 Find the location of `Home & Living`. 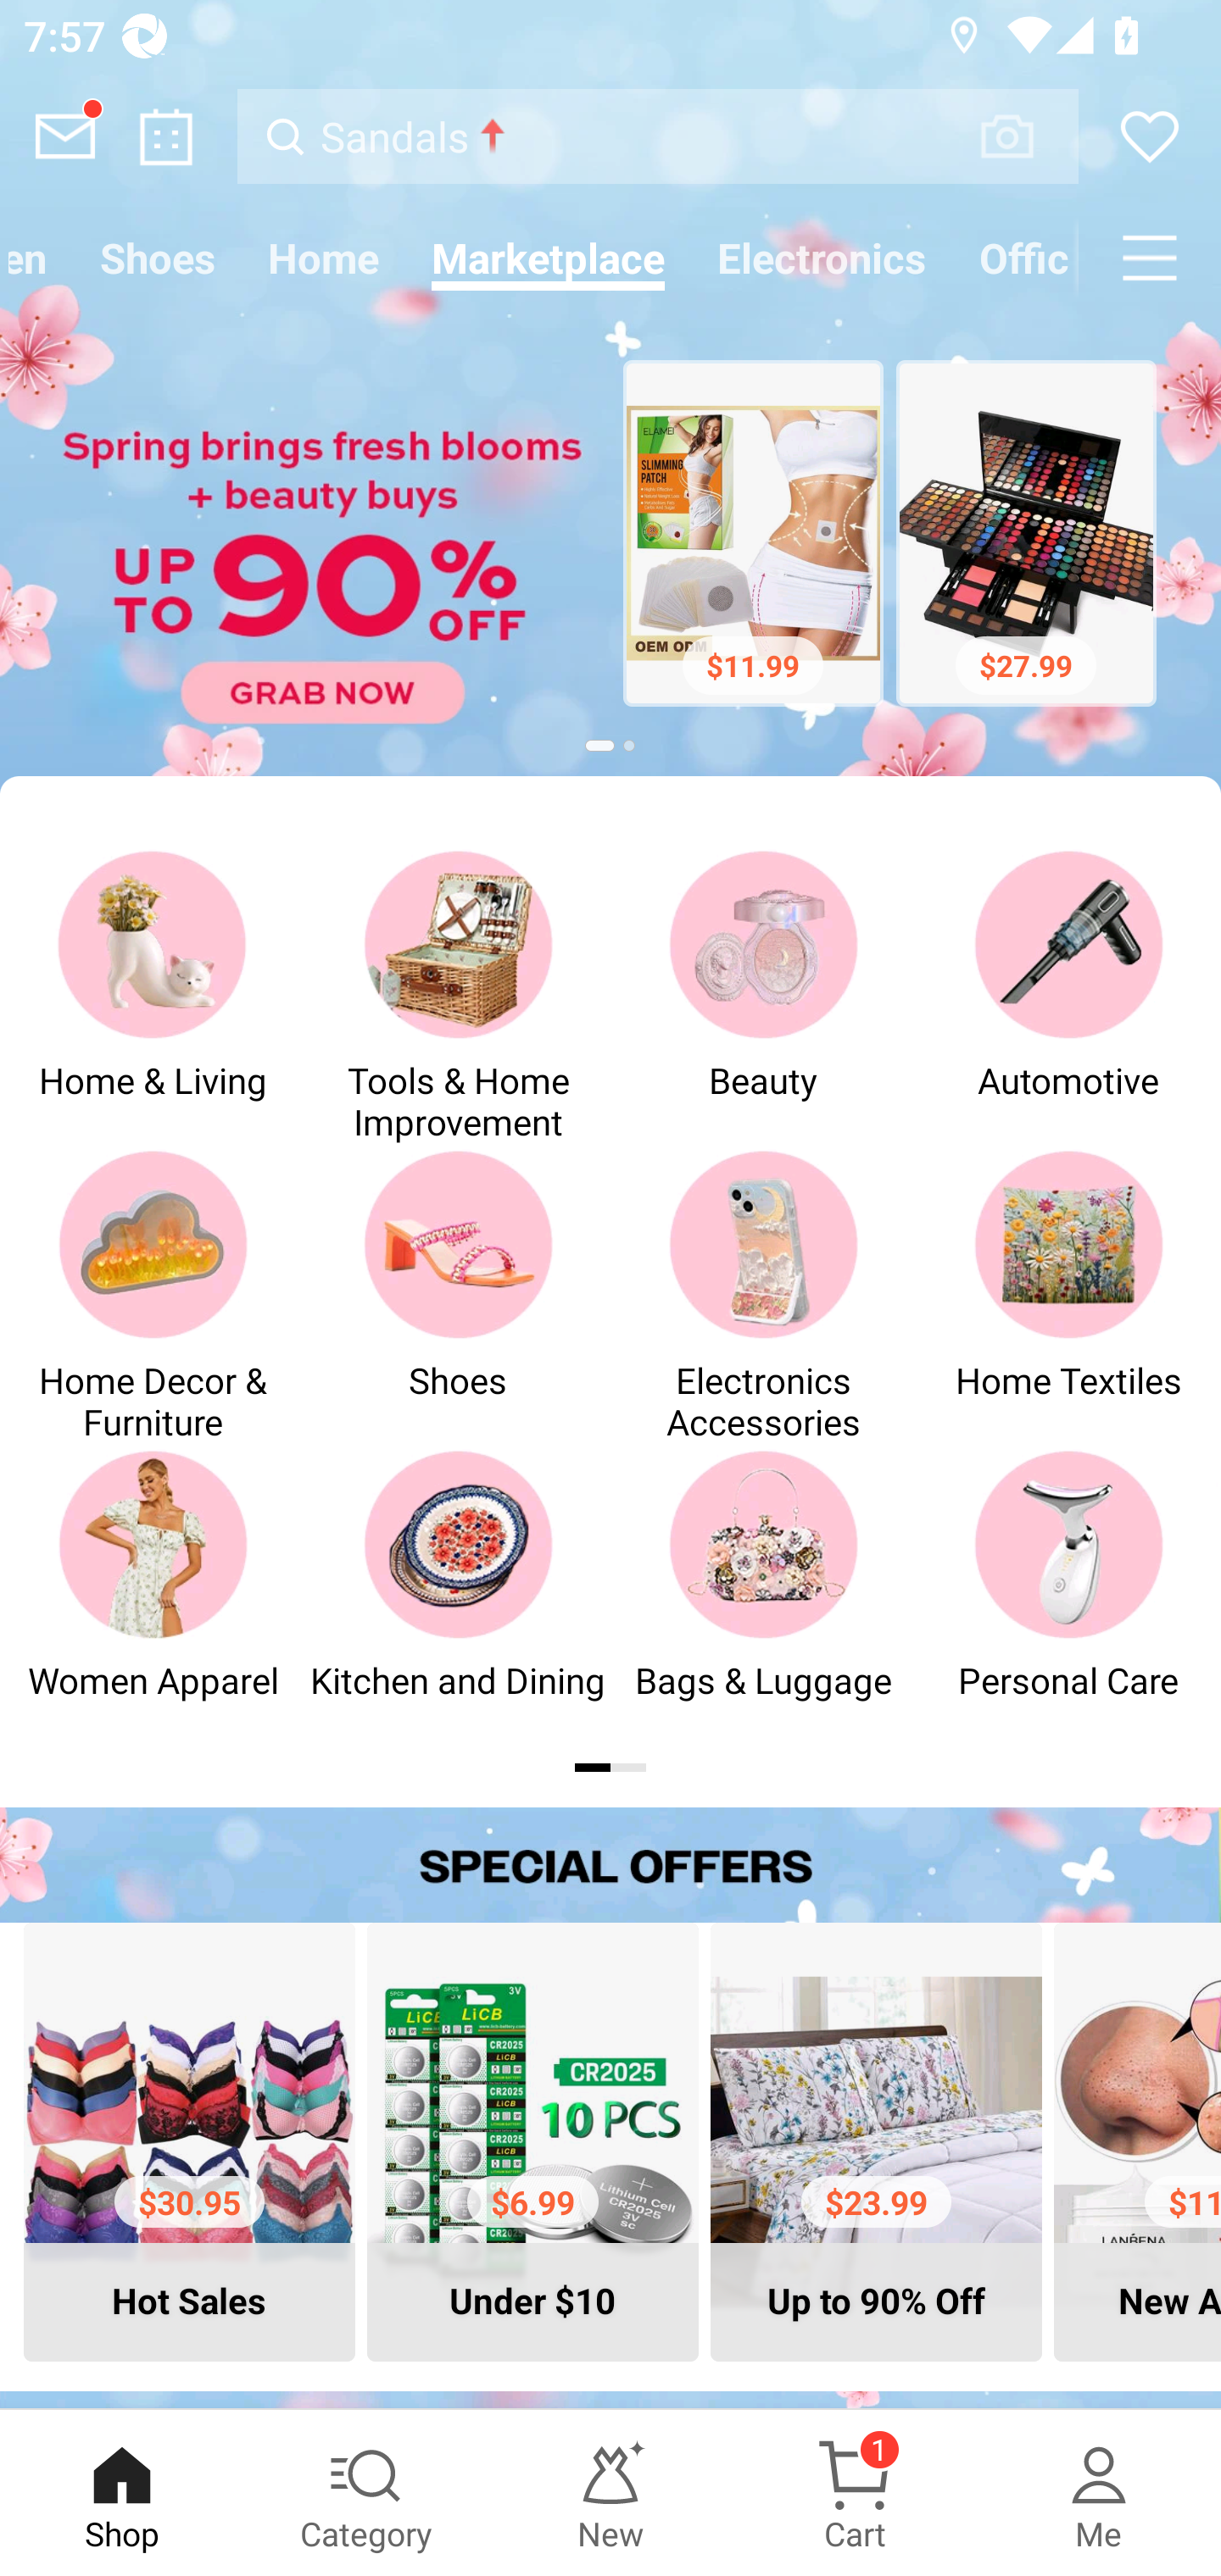

Home & Living is located at coordinates (153, 995).